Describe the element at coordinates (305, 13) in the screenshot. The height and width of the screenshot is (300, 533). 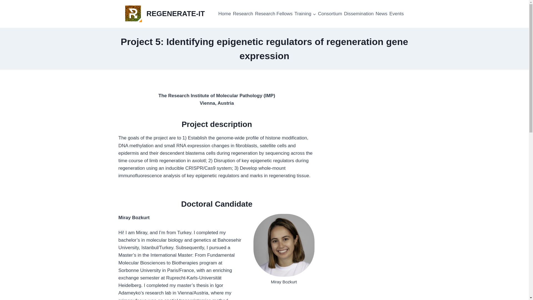
I see `Training` at that location.